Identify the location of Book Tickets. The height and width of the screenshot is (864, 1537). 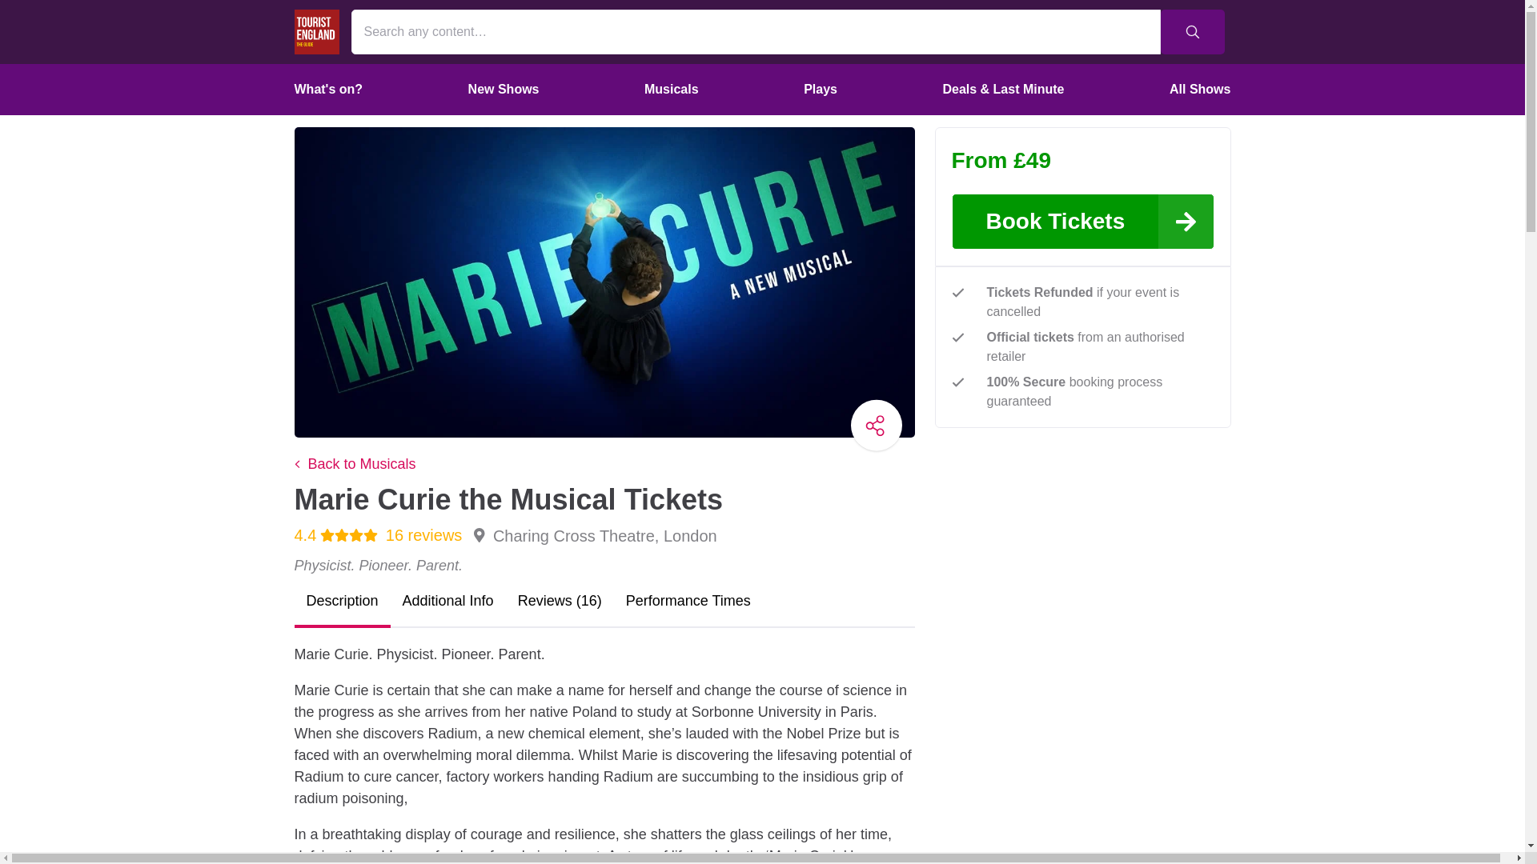
(1082, 221).